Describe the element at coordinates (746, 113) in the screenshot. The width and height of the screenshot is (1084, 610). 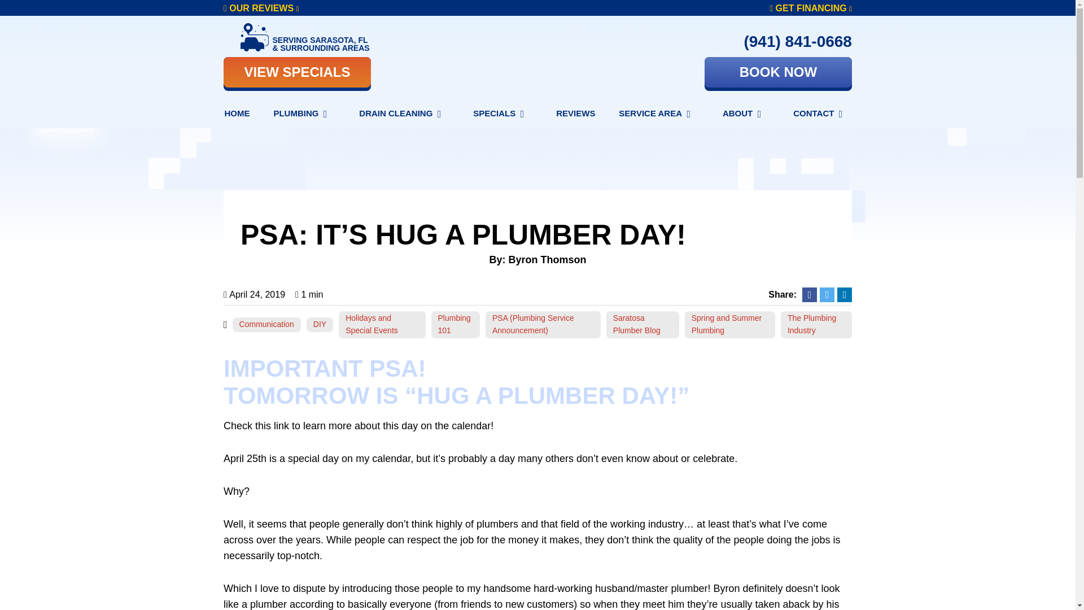
I see `ABOUT` at that location.